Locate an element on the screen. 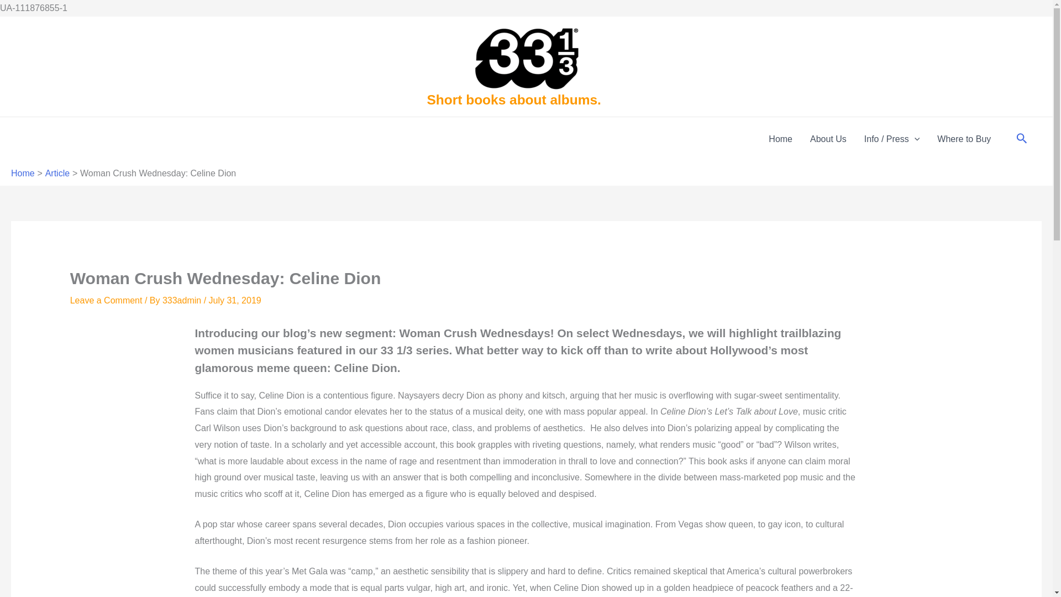 Image resolution: width=1061 pixels, height=597 pixels. Article is located at coordinates (57, 172).